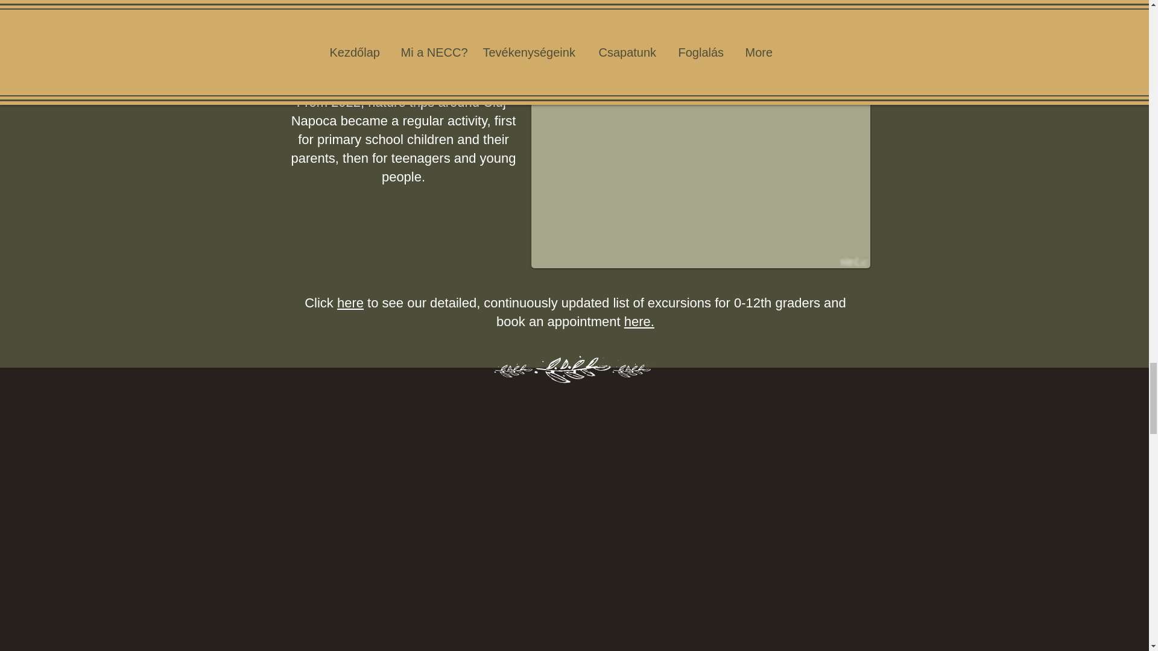 The height and width of the screenshot is (651, 1158). What do you see at coordinates (350, 303) in the screenshot?
I see `here` at bounding box center [350, 303].